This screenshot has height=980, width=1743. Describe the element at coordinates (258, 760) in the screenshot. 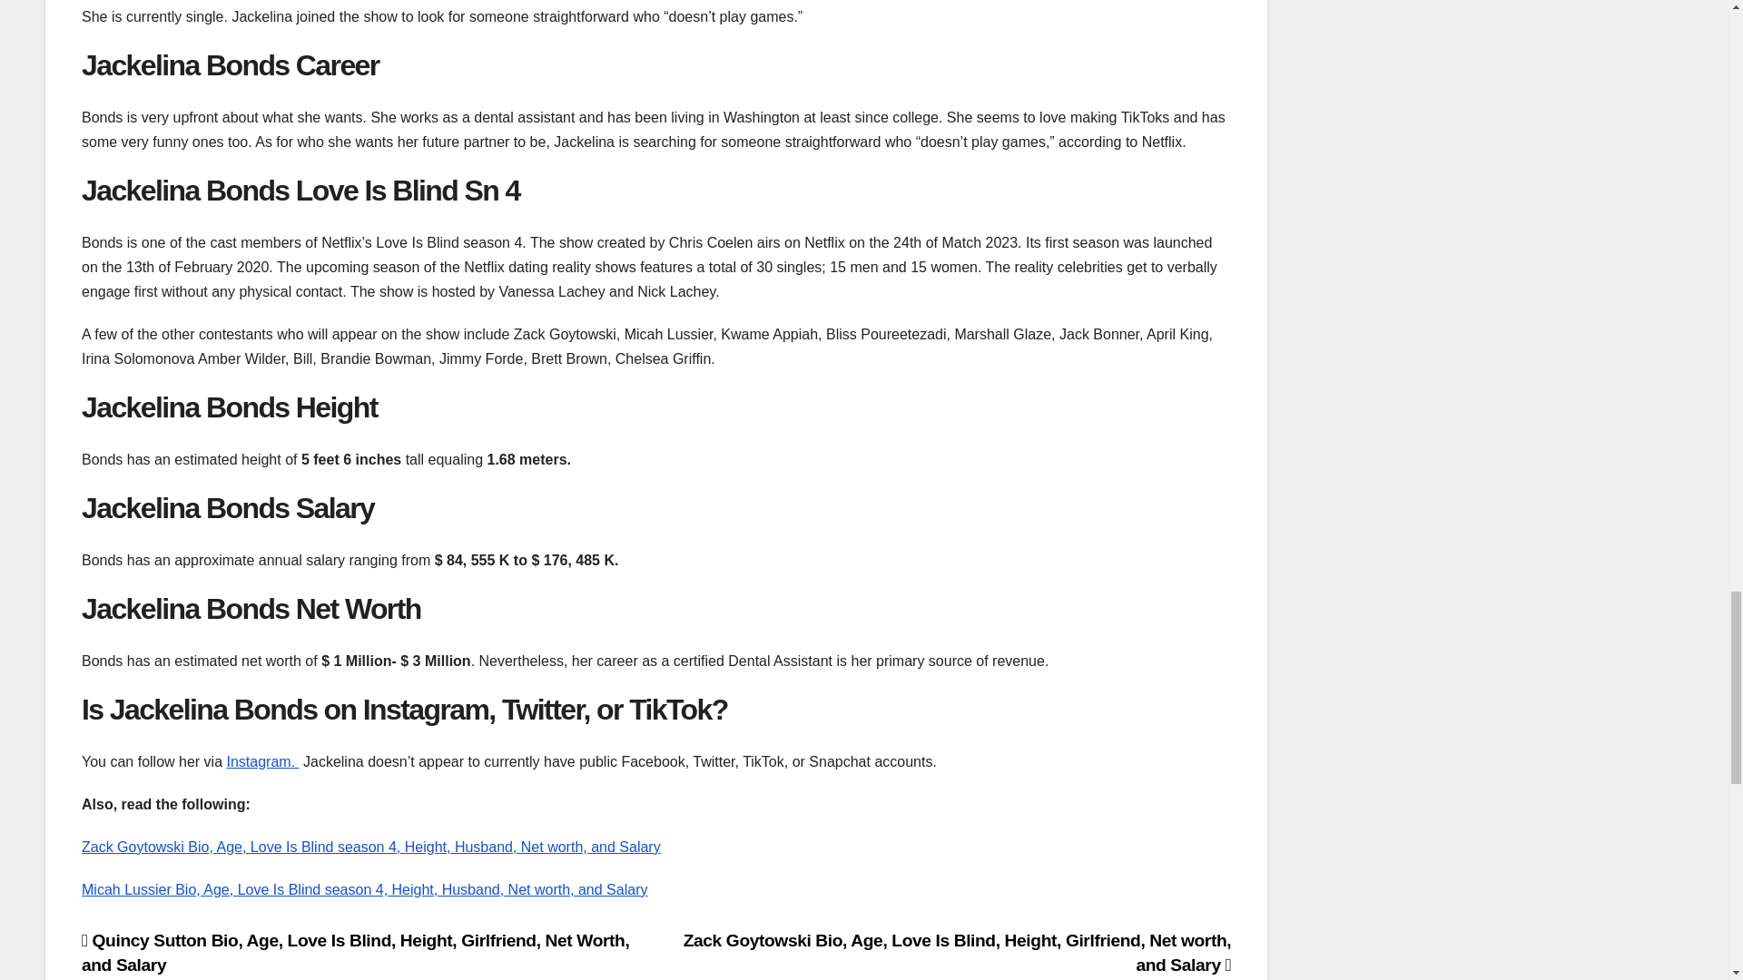

I see `Instagram` at that location.